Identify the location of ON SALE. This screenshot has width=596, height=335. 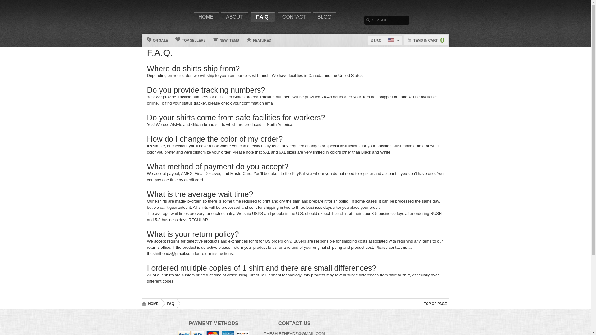
(158, 40).